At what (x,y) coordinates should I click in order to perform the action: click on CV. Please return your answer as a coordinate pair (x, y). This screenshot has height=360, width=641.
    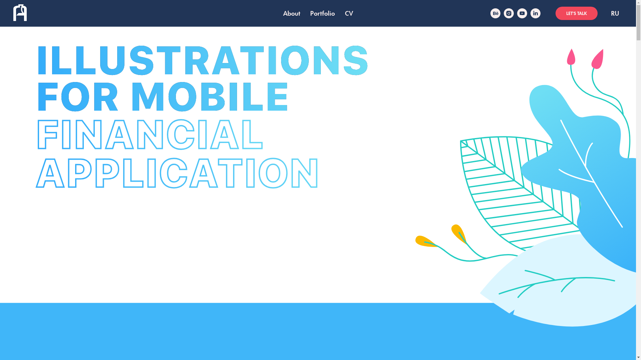
    Looking at the image, I should click on (349, 13).